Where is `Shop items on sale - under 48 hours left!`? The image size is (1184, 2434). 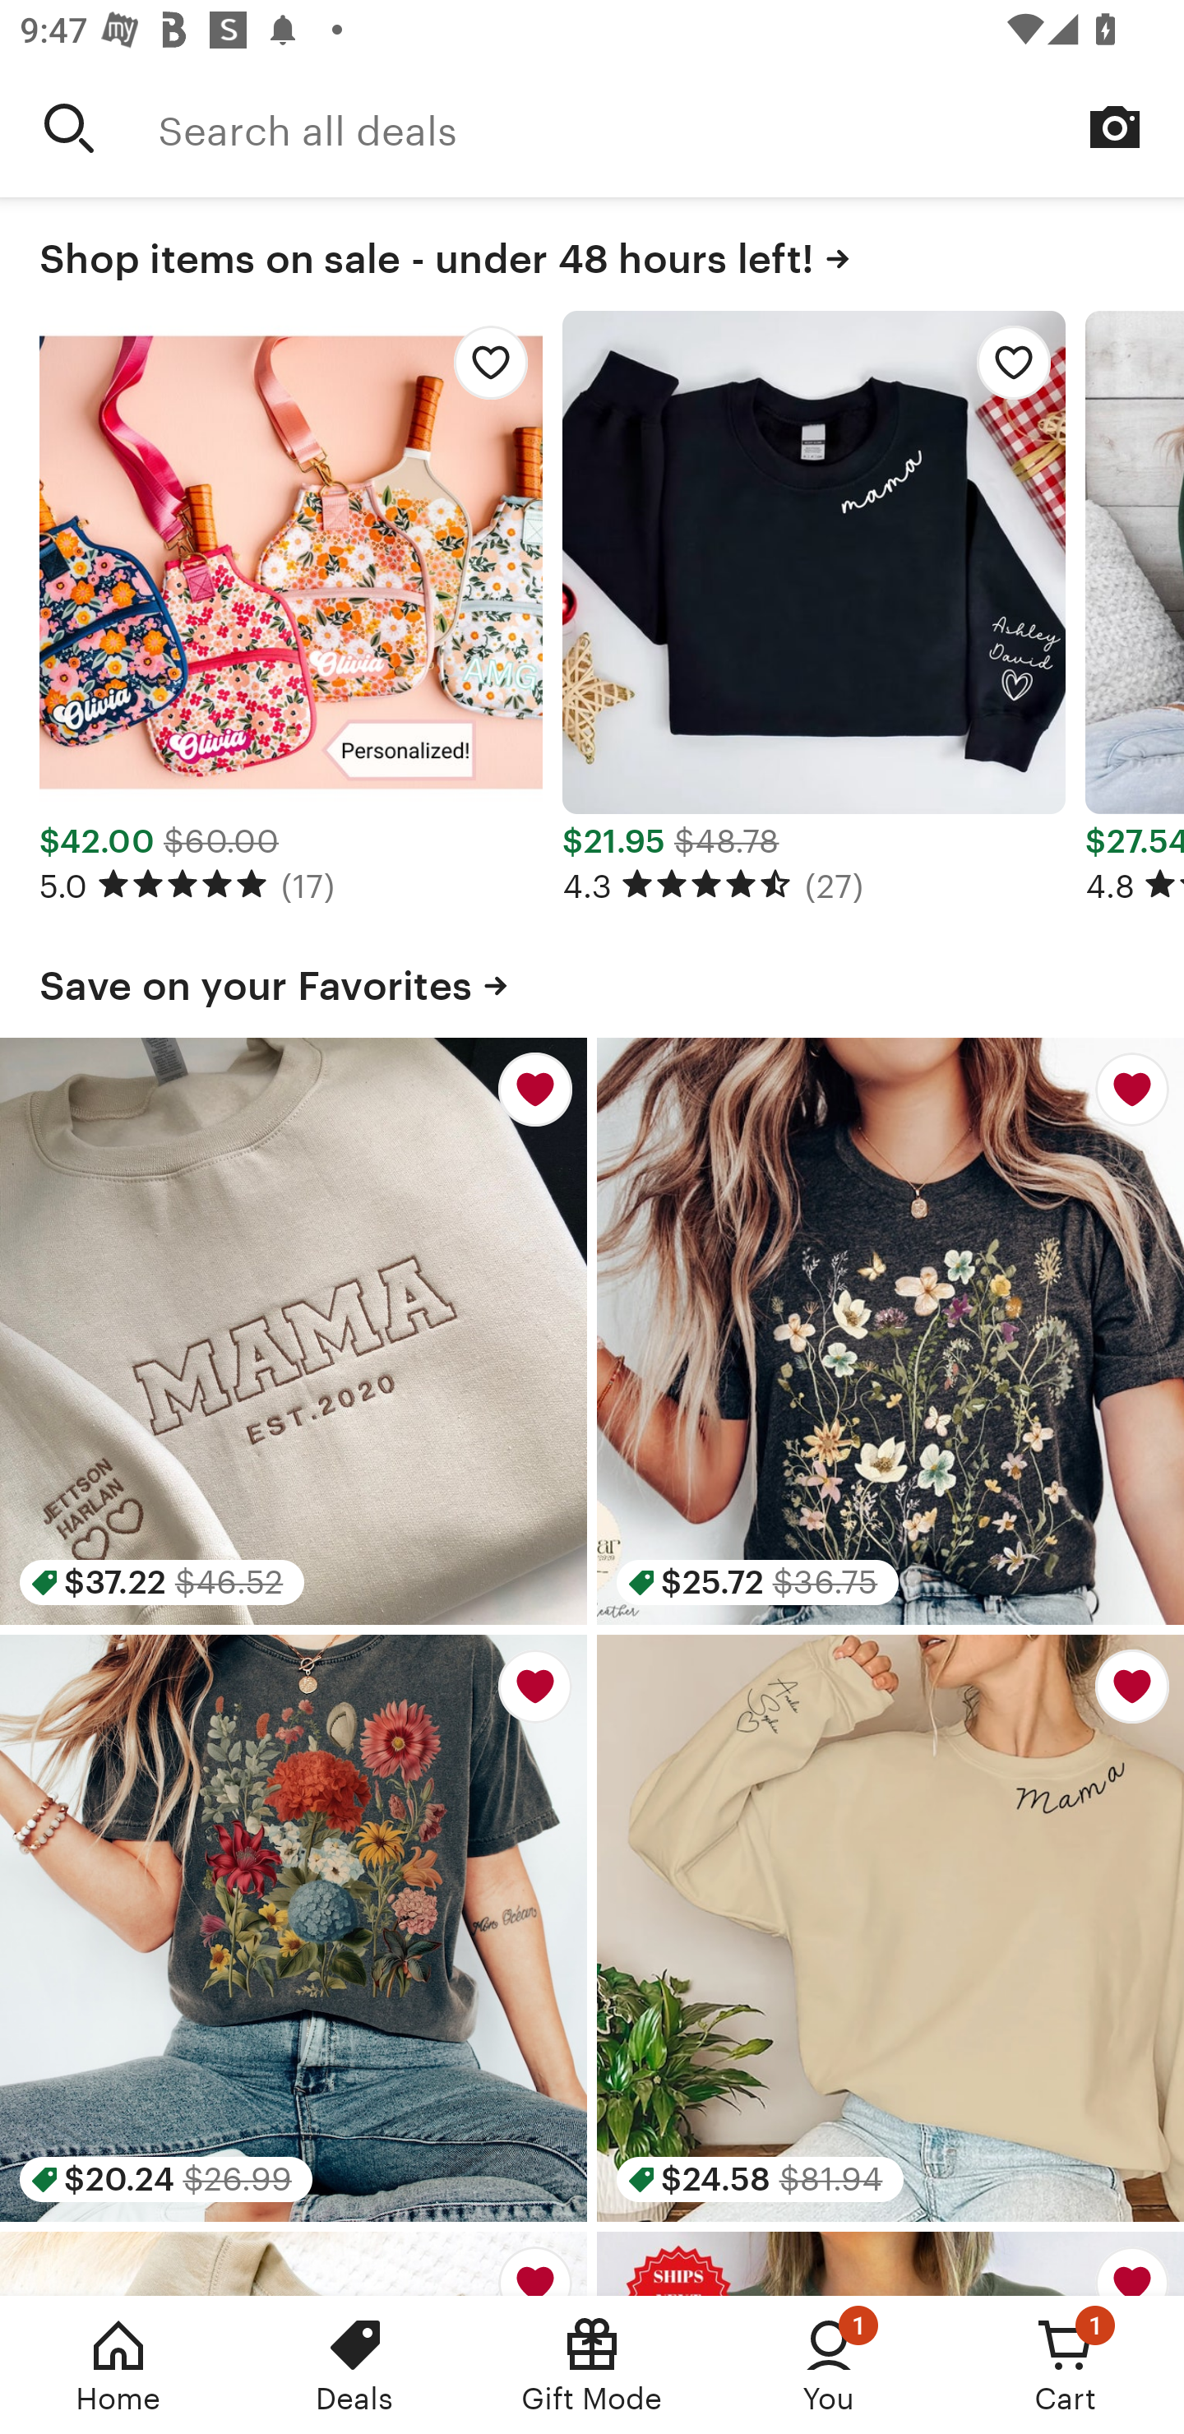
Shop items on sale - under 48 hours left! is located at coordinates (592, 253).